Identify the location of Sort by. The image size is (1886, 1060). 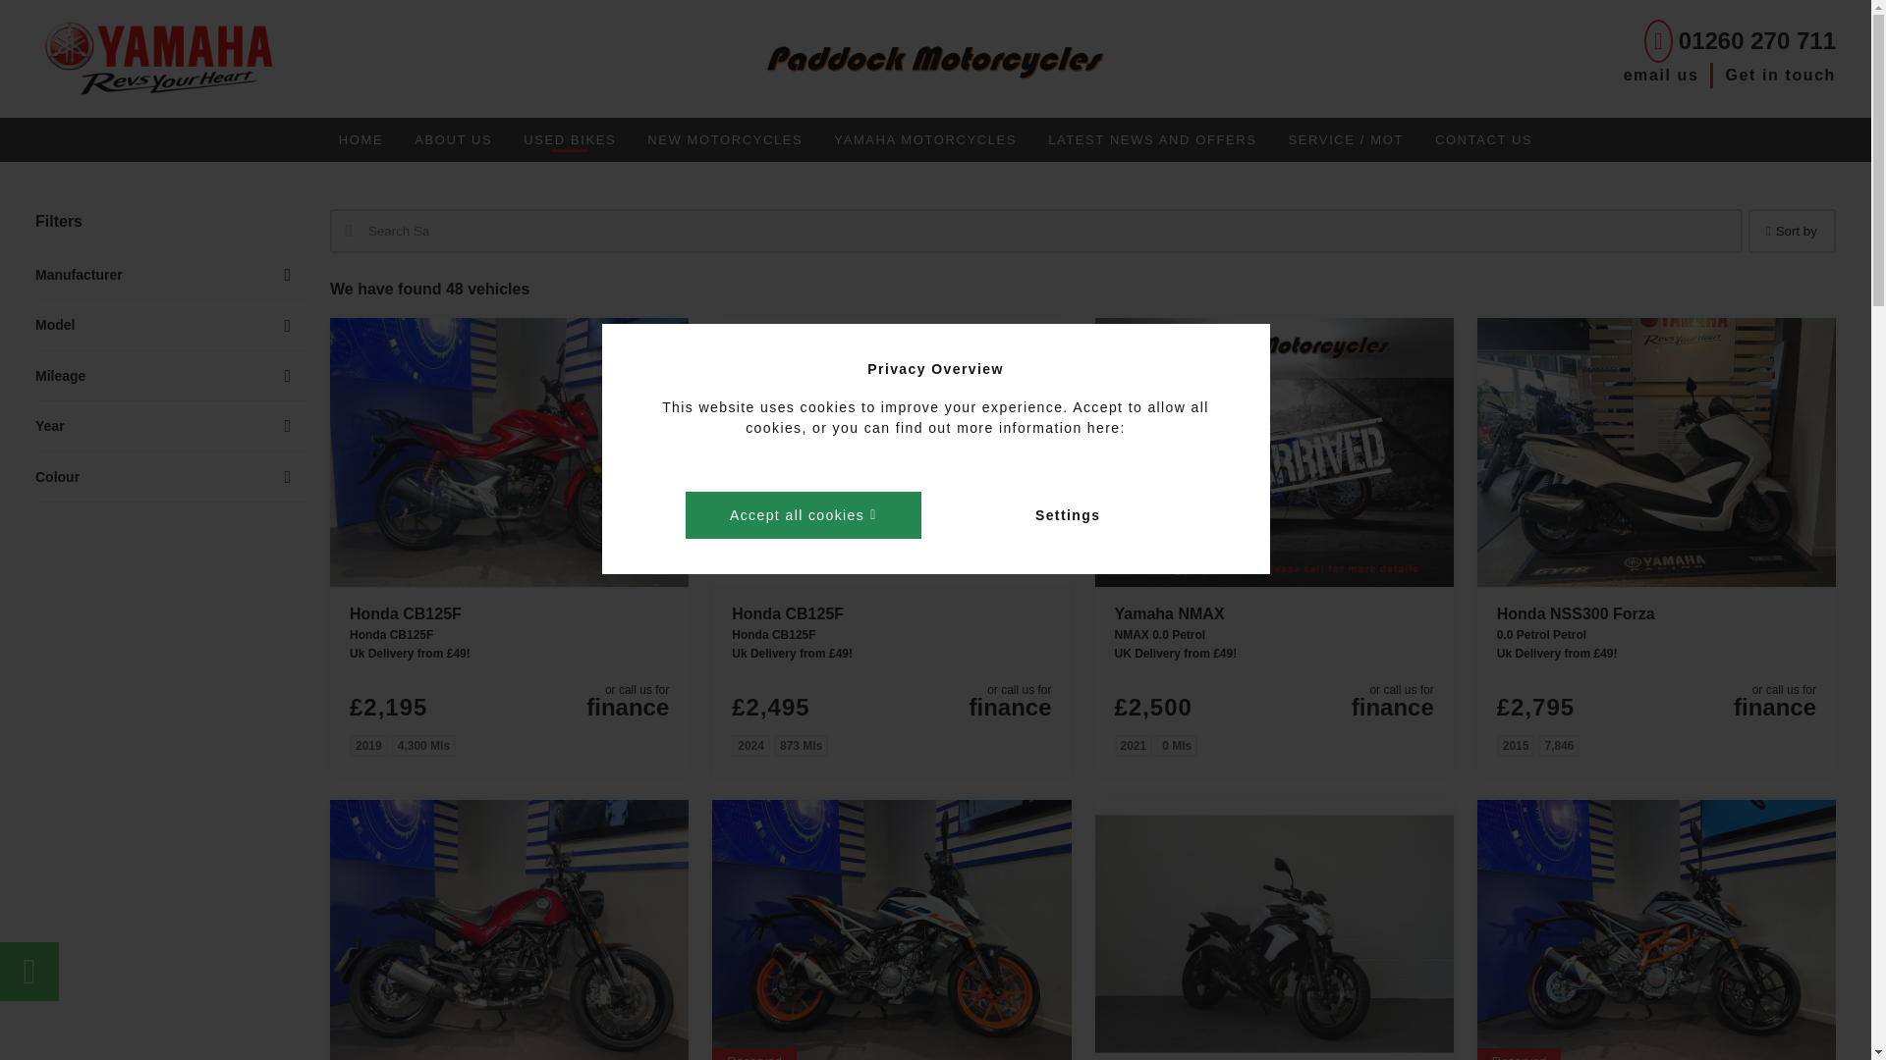
(1792, 231).